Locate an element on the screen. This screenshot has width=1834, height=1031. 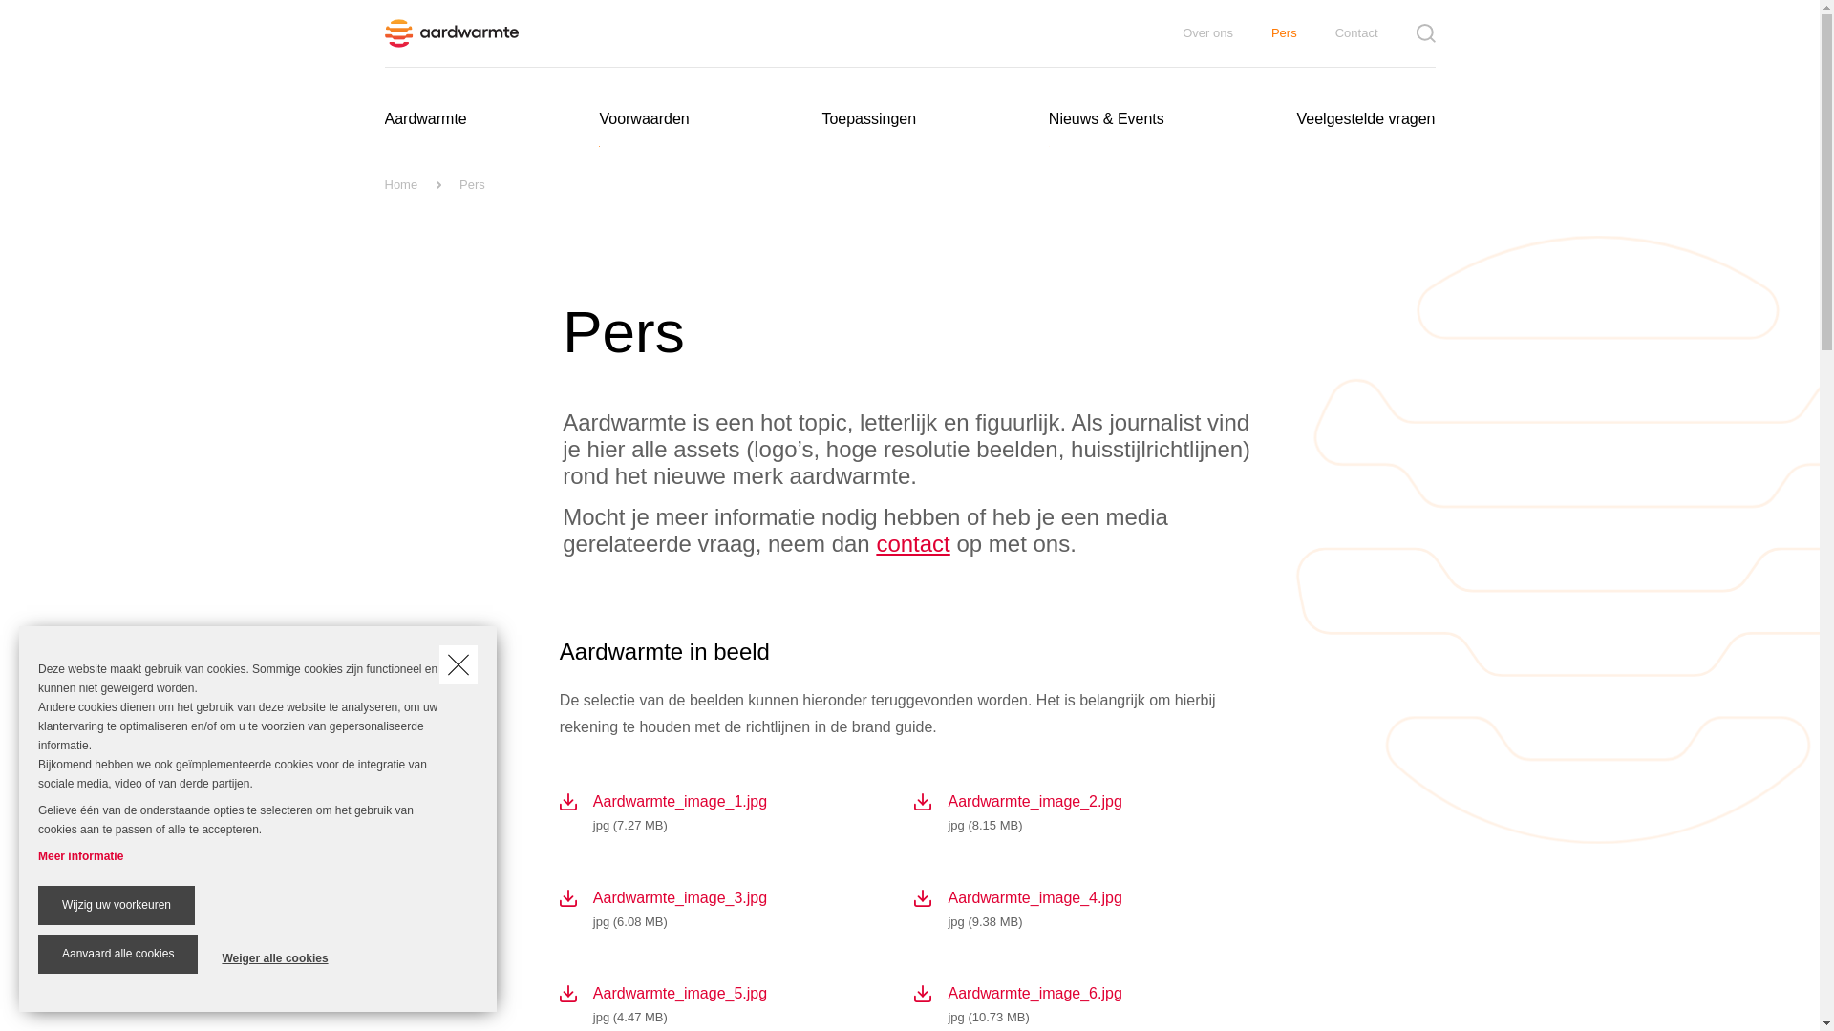
Aardwarmte_image_2.jpg is located at coordinates (1034, 802).